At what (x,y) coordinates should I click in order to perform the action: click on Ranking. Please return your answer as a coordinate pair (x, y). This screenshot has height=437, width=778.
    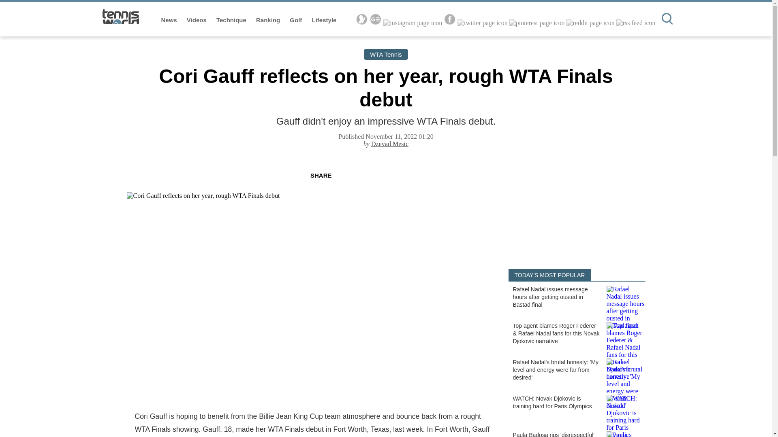
    Looking at the image, I should click on (269, 20).